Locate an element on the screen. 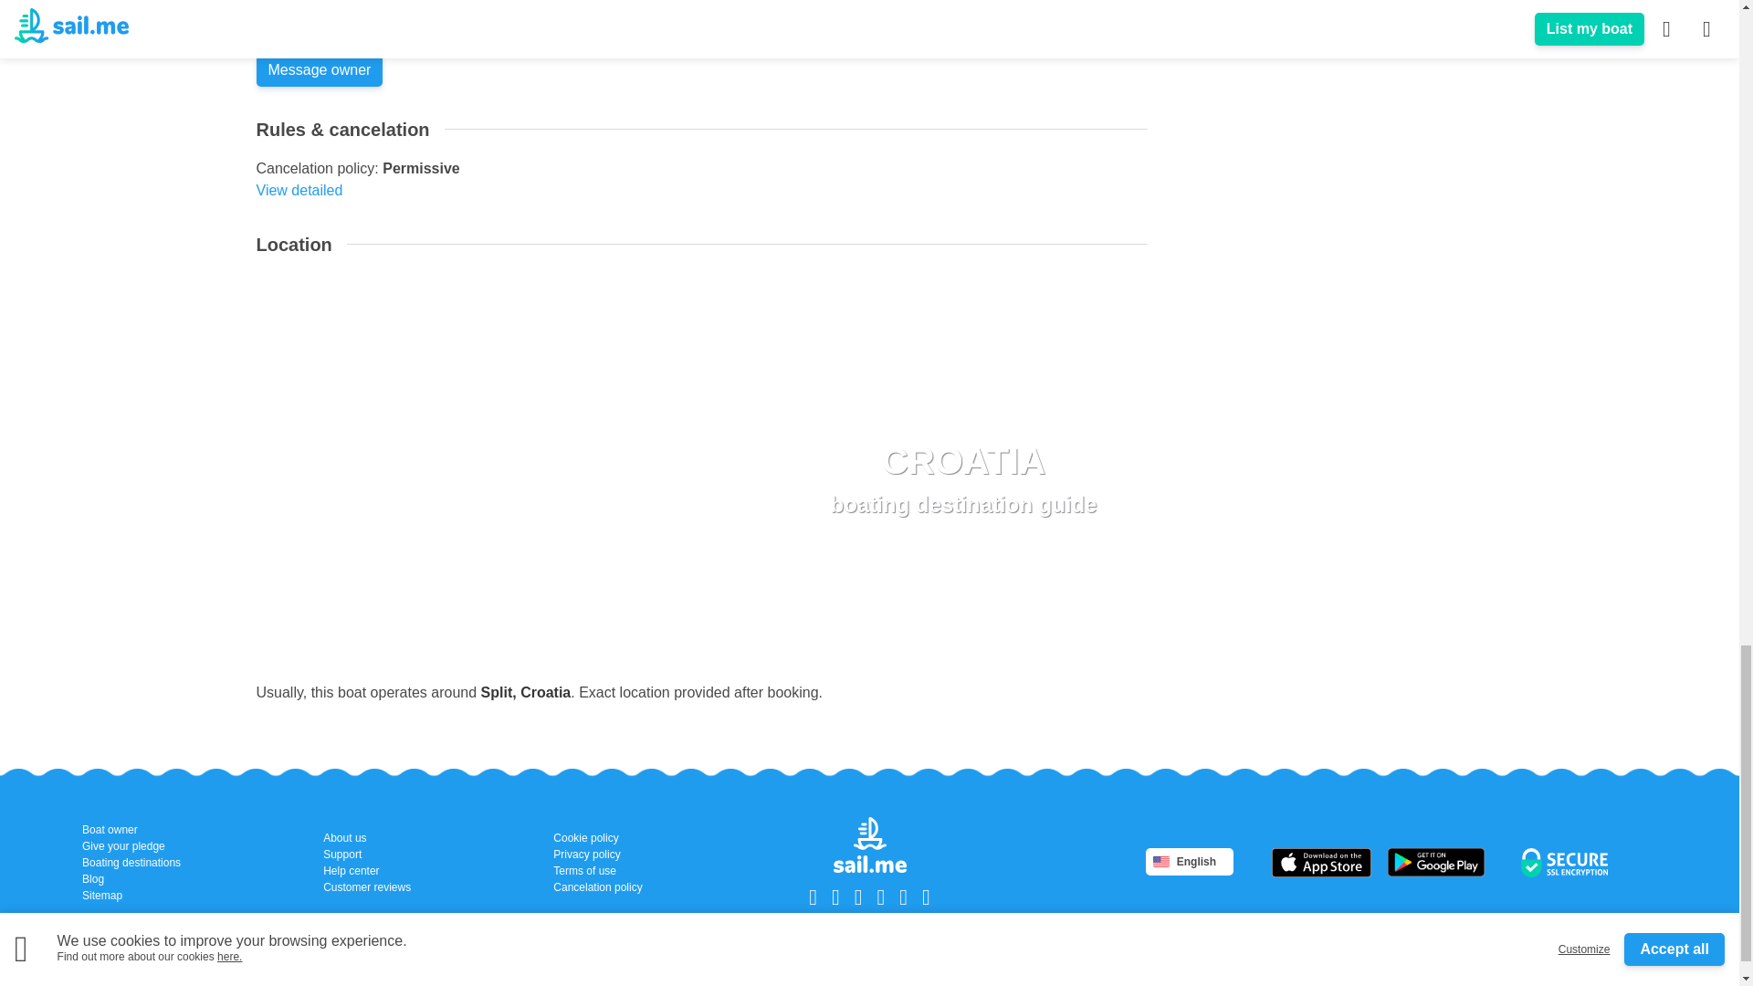 The width and height of the screenshot is (1753, 986). Blog is located at coordinates (131, 878).